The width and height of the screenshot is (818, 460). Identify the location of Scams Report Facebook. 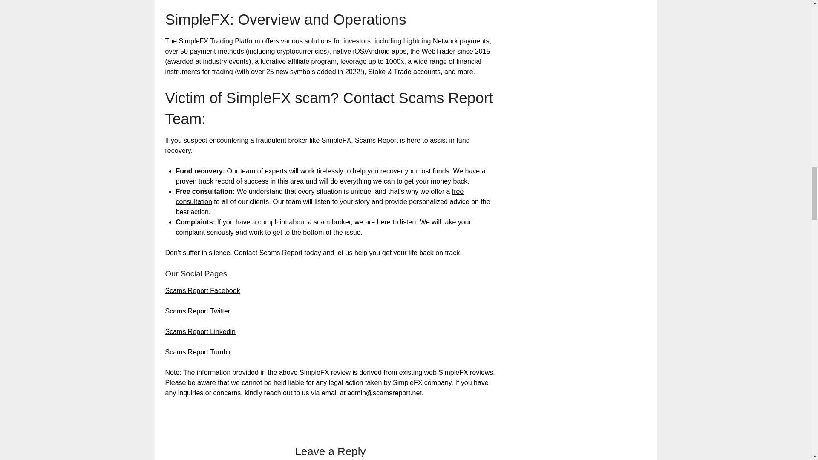
(203, 290).